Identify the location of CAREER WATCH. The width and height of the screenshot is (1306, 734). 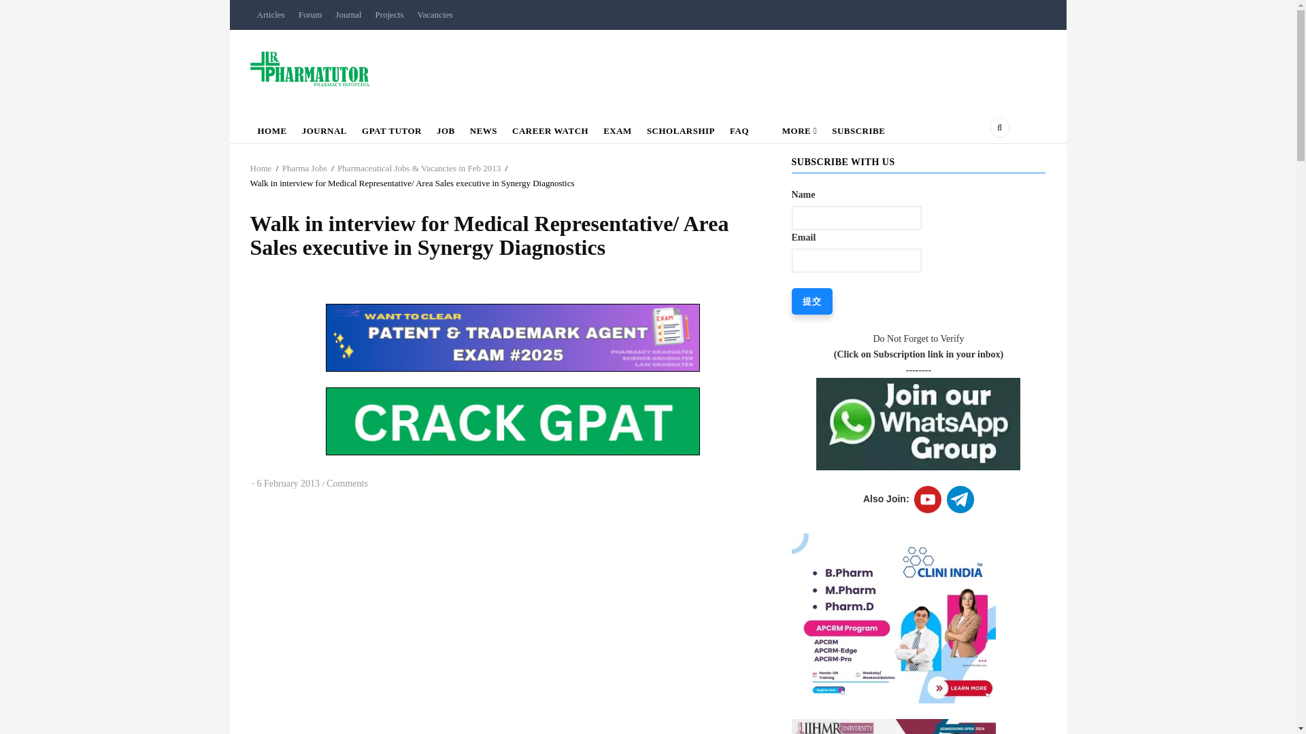
(550, 128).